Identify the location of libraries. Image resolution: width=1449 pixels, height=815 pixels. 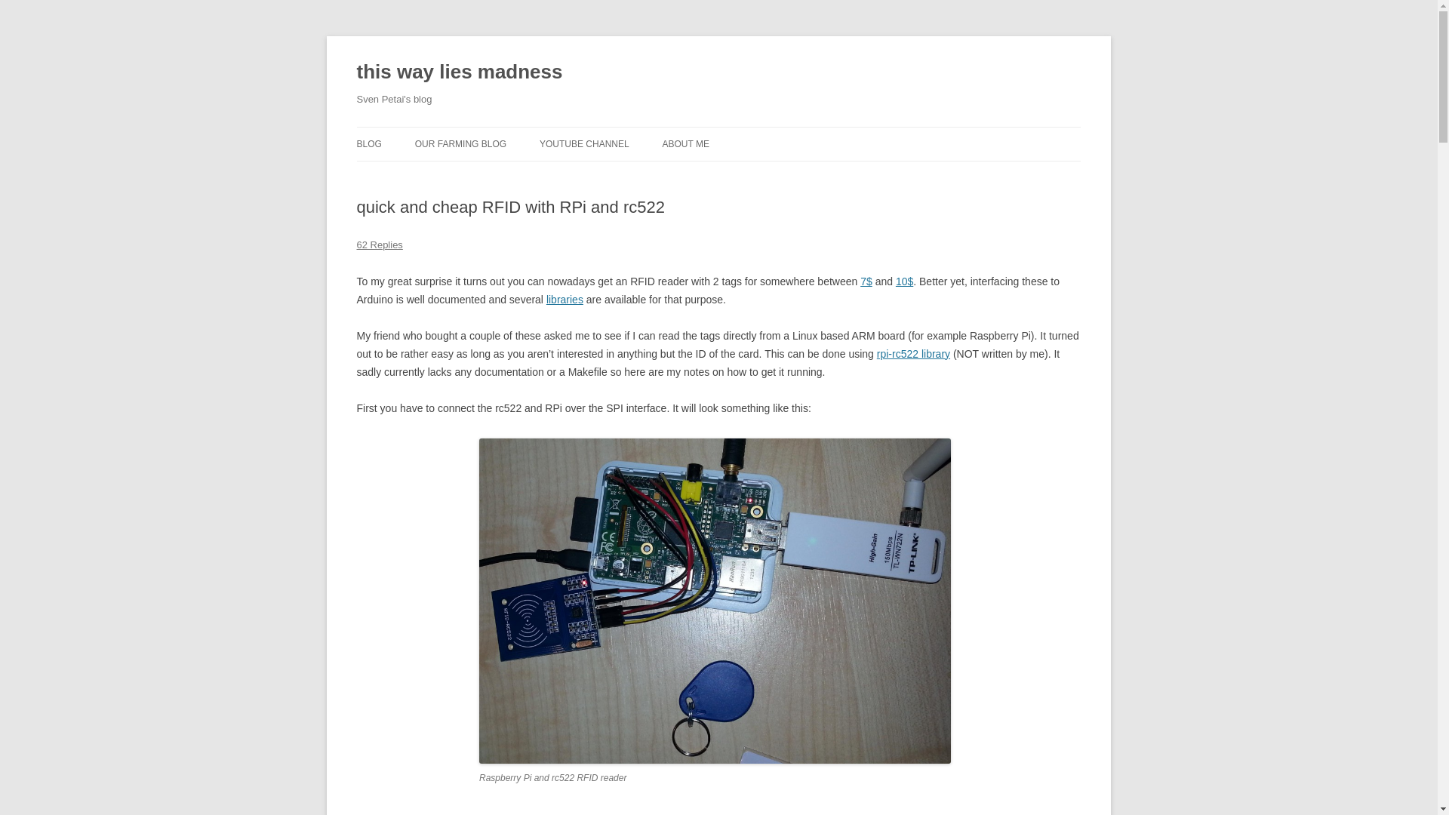
(565, 299).